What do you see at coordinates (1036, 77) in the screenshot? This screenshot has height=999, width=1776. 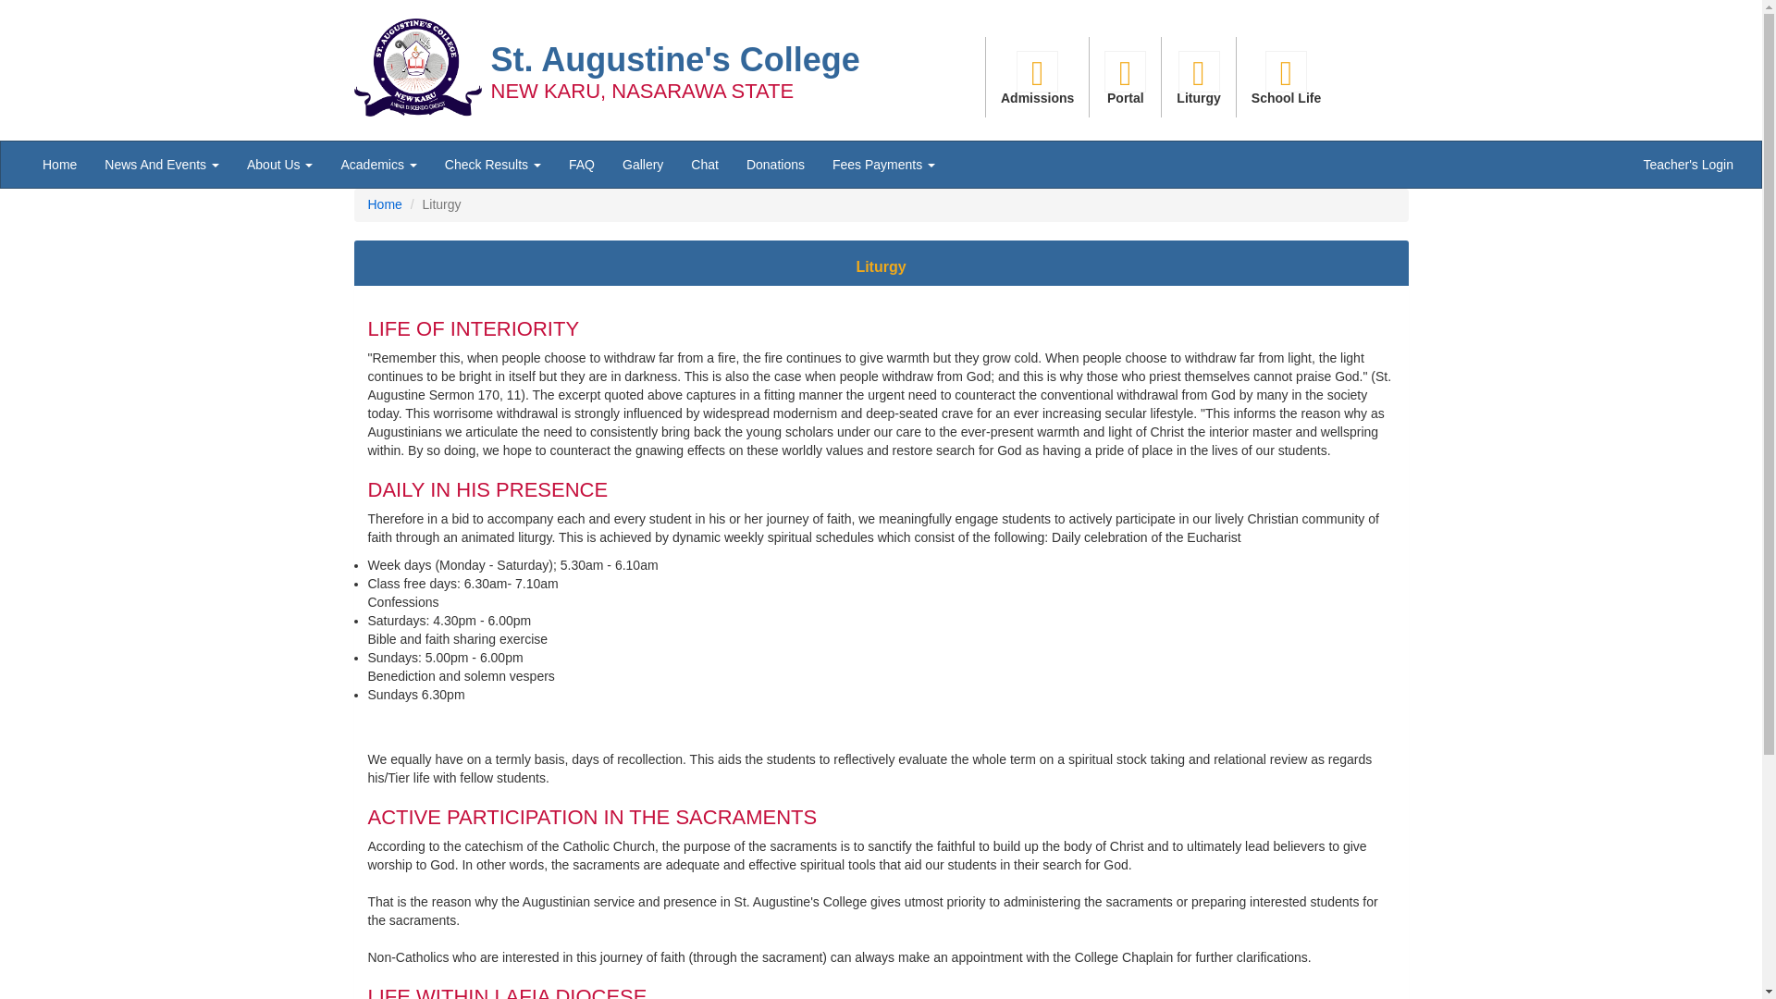 I see `Admissions` at bounding box center [1036, 77].